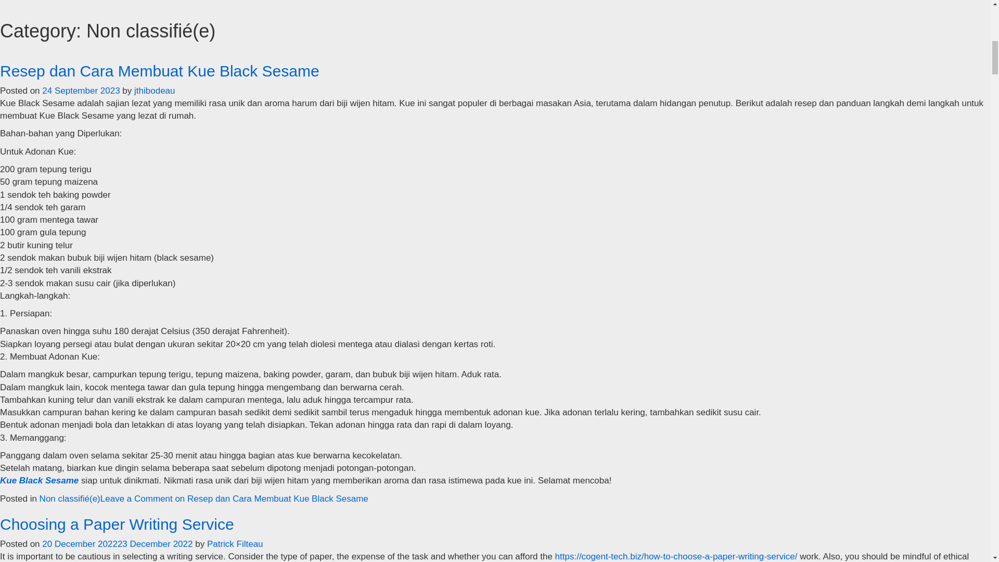 The height and width of the screenshot is (562, 999). I want to click on 20 December 202223 December 2022, so click(117, 544).